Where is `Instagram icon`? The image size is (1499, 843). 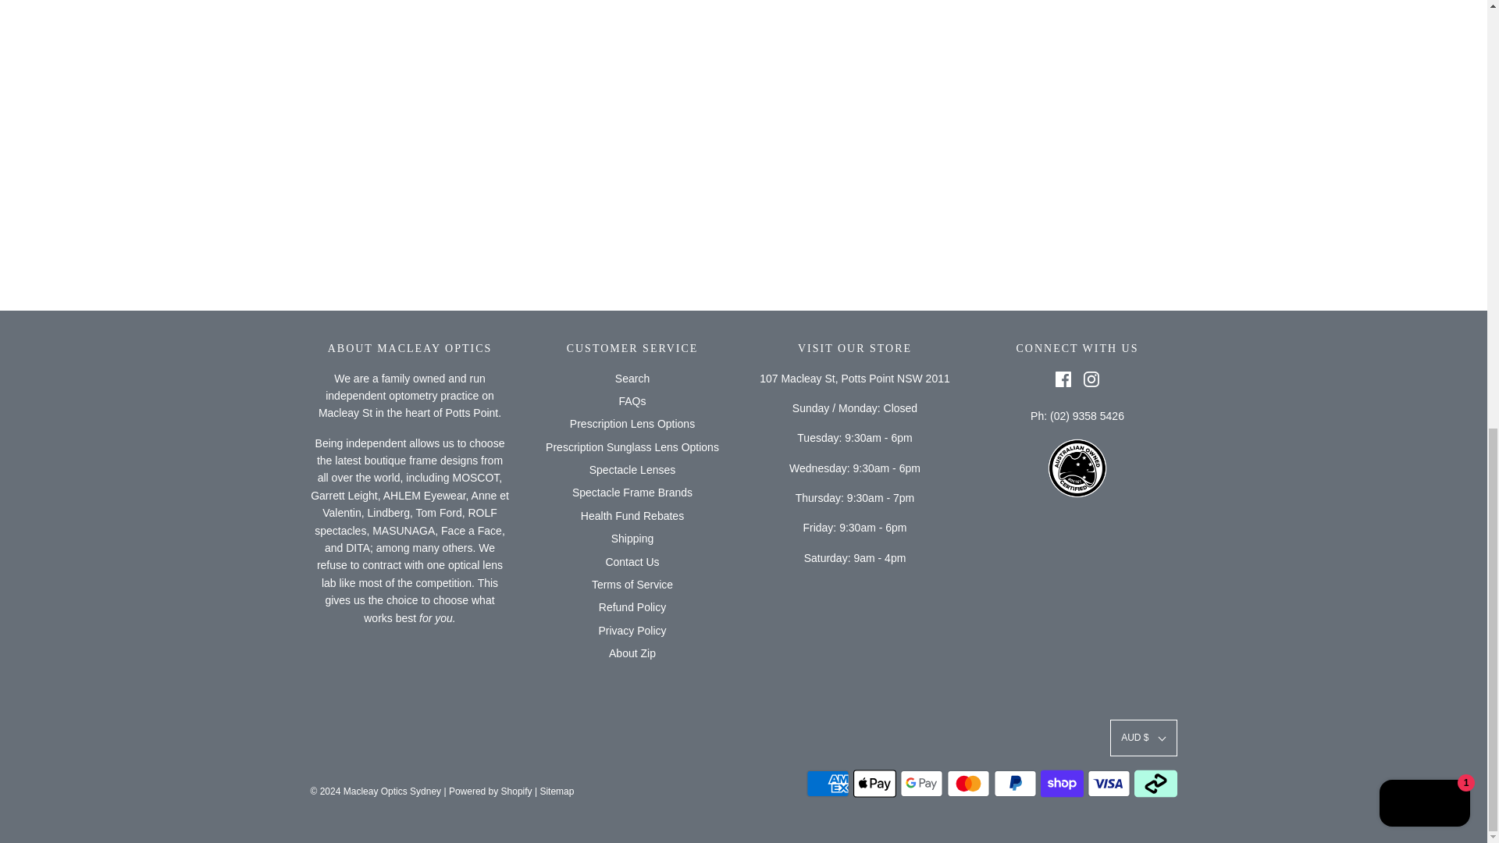
Instagram icon is located at coordinates (1091, 379).